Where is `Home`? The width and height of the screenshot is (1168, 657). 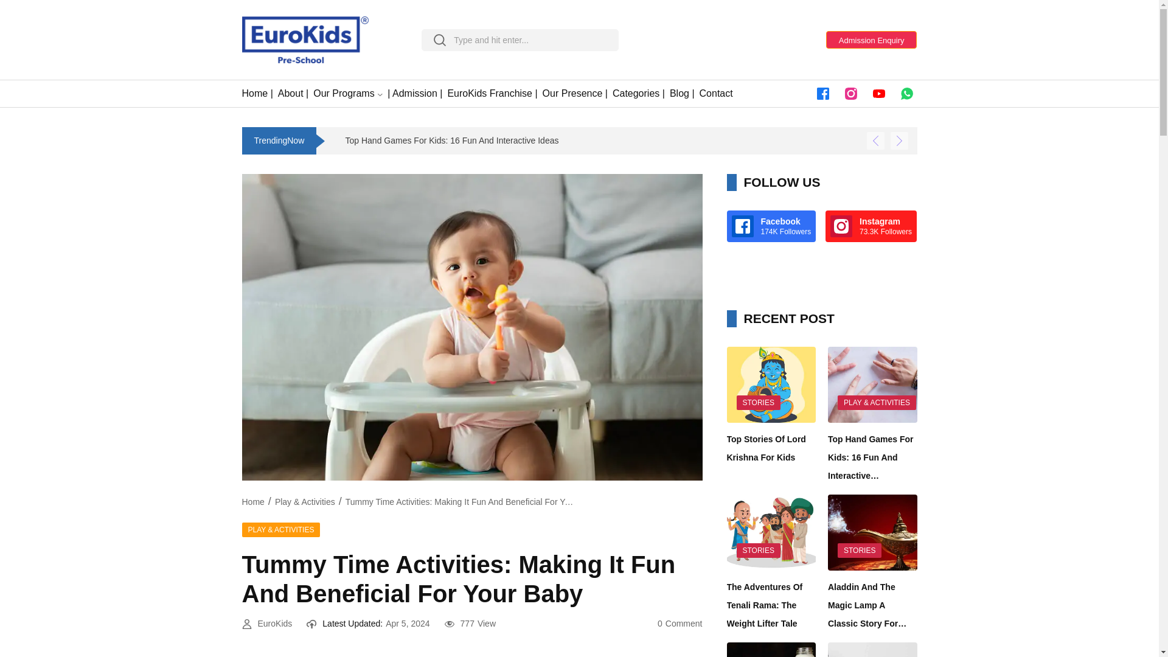 Home is located at coordinates (253, 501).